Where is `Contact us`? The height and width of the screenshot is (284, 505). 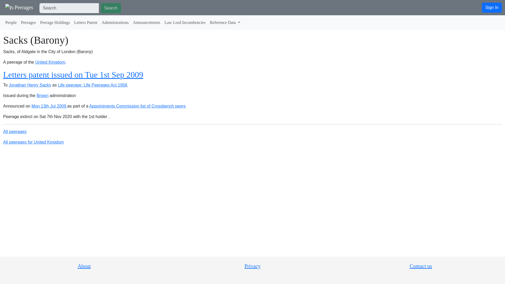 Contact us is located at coordinates (421, 266).